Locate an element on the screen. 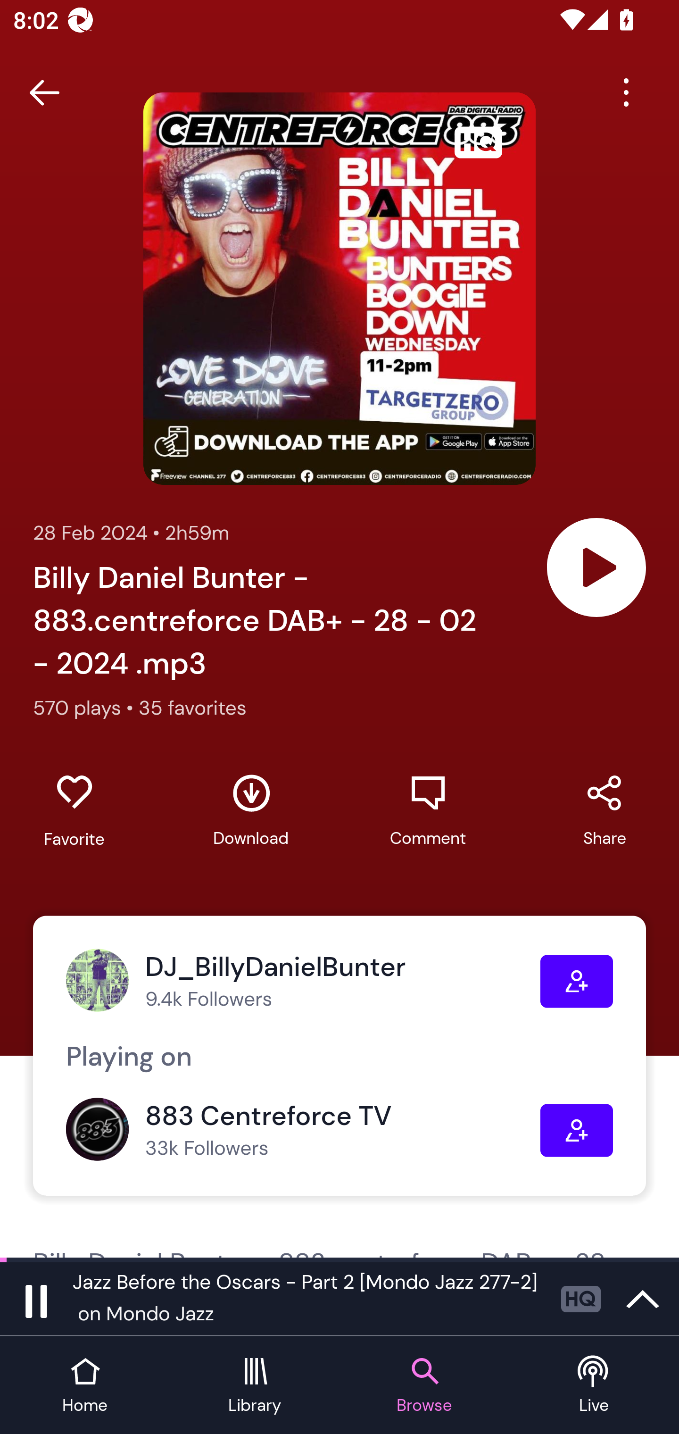  Comment is located at coordinates (428, 810).